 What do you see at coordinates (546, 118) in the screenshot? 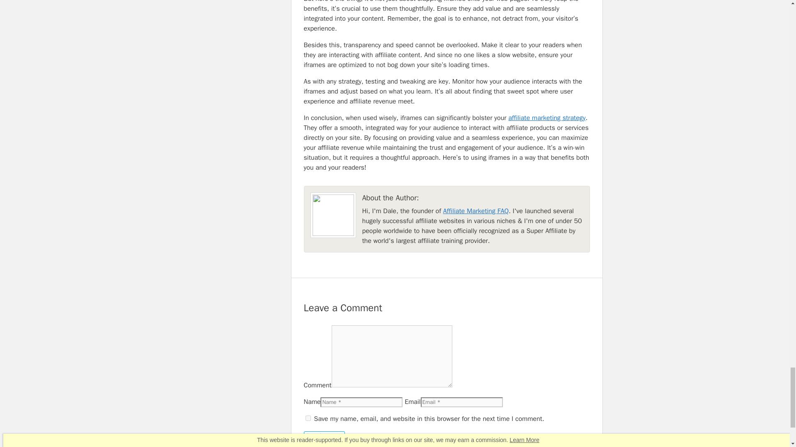
I see `affiliate marketing strategy` at bounding box center [546, 118].